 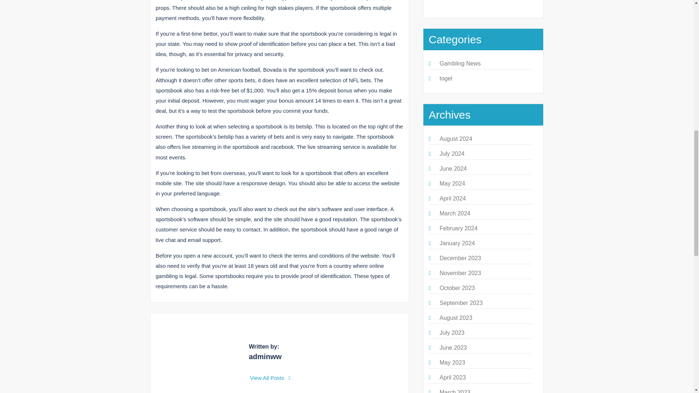 I want to click on April 2023, so click(x=453, y=378).